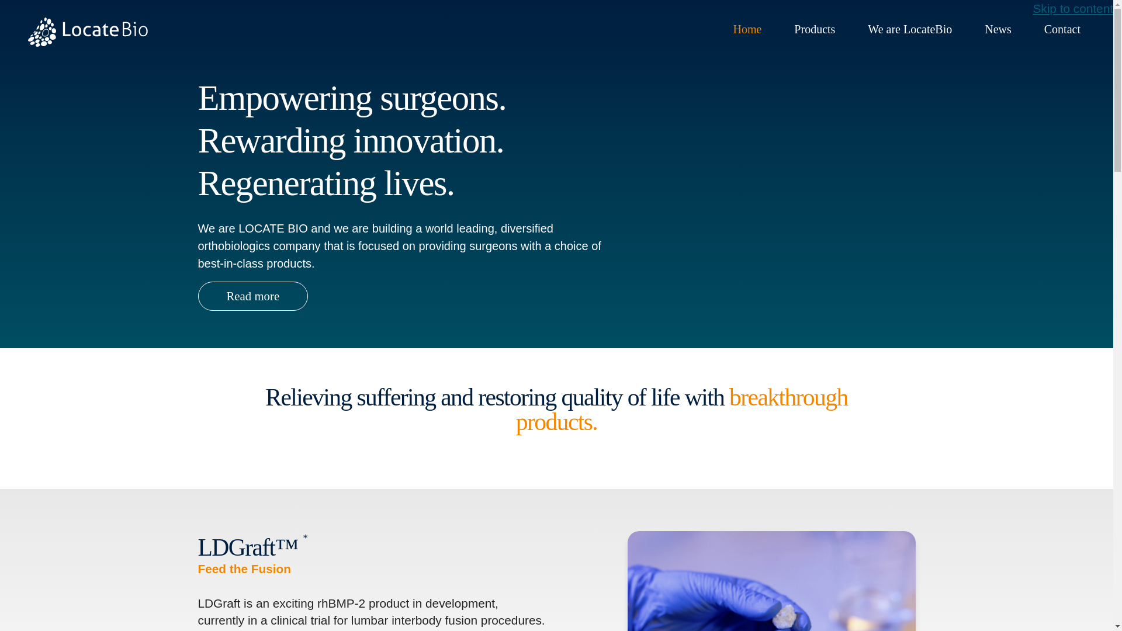  What do you see at coordinates (815, 29) in the screenshot?
I see `Products` at bounding box center [815, 29].